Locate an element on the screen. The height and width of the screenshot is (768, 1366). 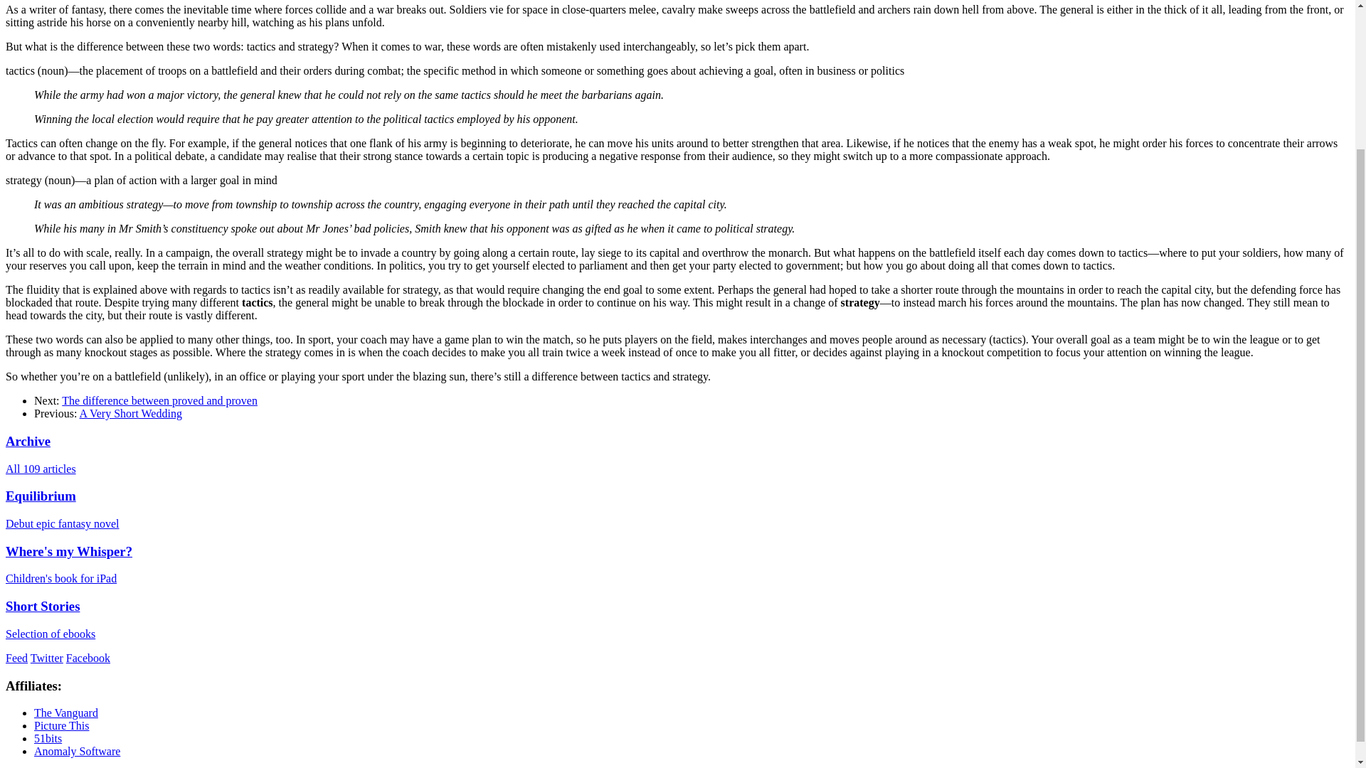
Twitter is located at coordinates (46, 658).